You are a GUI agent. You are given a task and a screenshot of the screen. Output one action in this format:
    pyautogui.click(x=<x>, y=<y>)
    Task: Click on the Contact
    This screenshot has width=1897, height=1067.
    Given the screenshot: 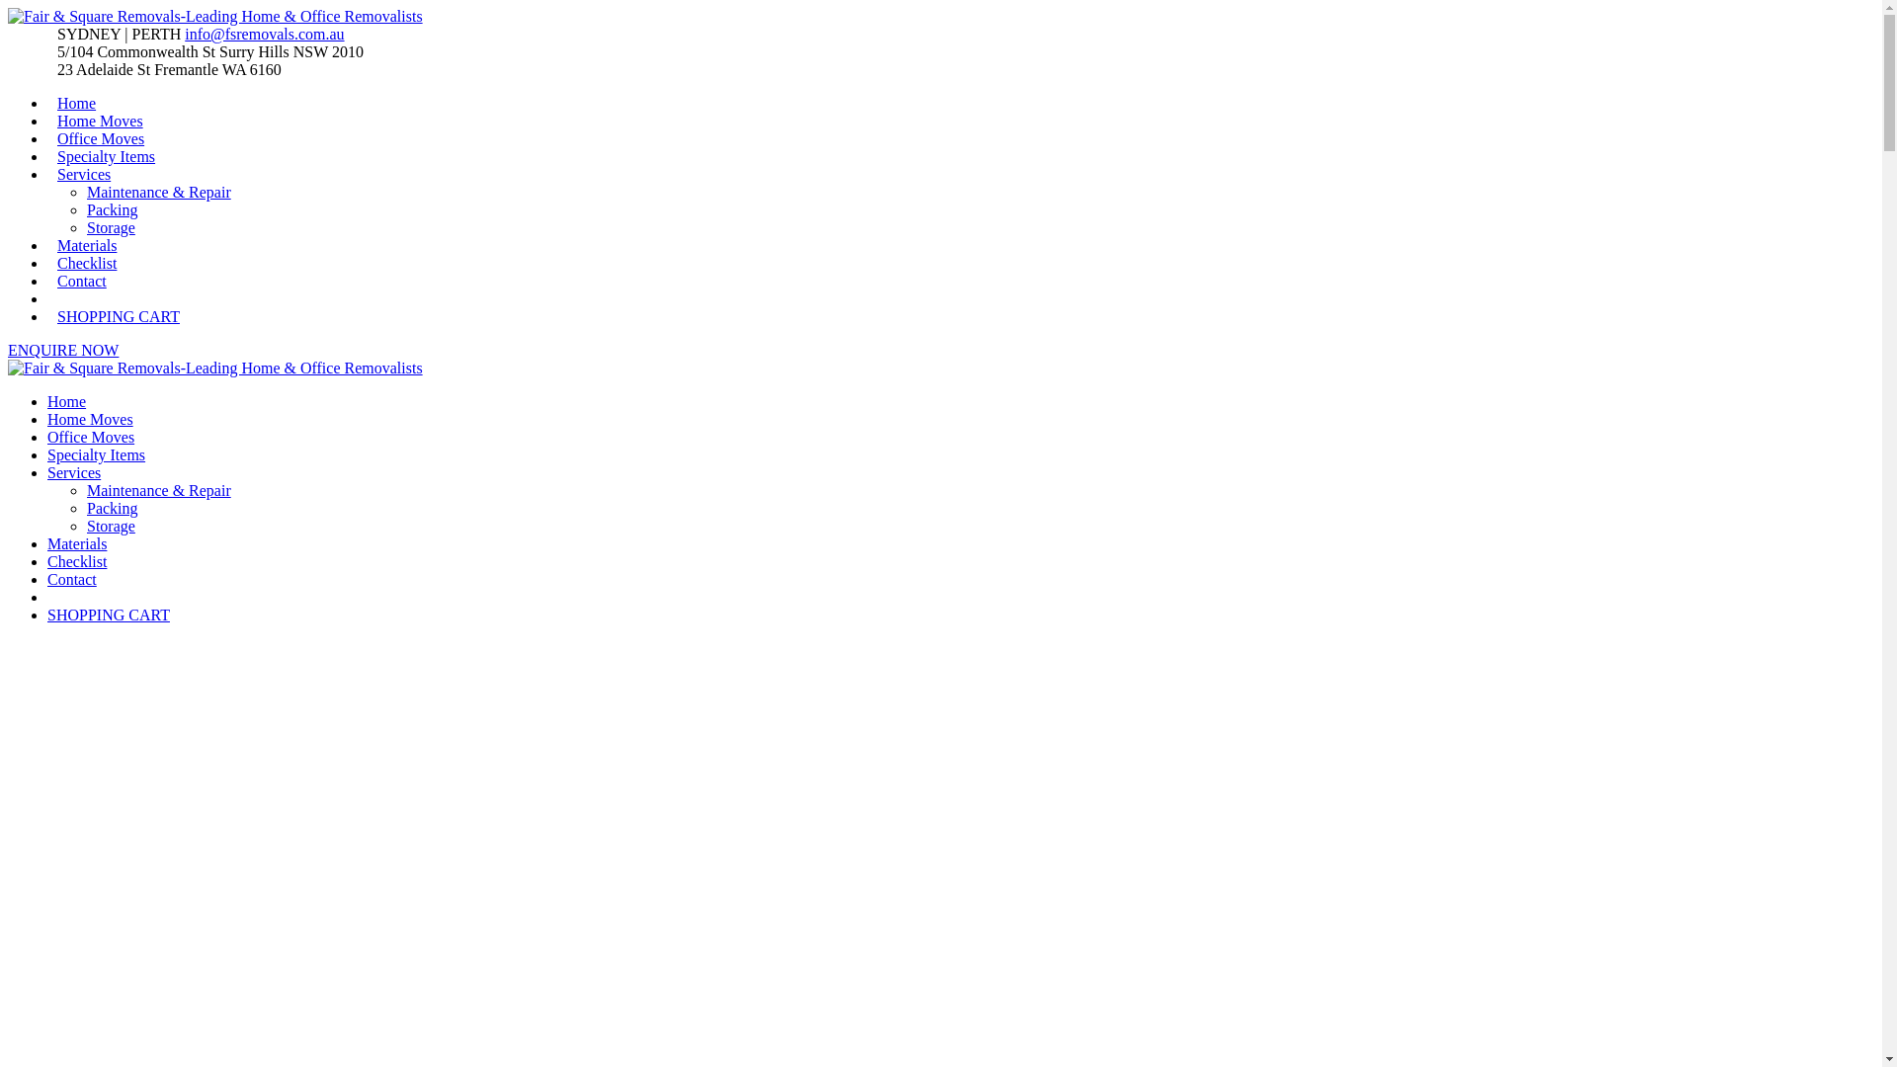 What is the action you would take?
    pyautogui.click(x=72, y=579)
    